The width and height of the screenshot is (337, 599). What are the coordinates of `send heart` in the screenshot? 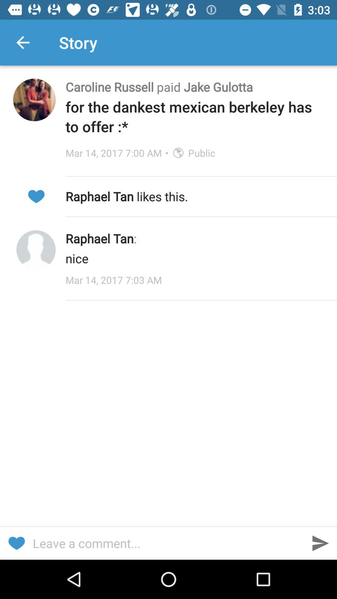 It's located at (16, 543).